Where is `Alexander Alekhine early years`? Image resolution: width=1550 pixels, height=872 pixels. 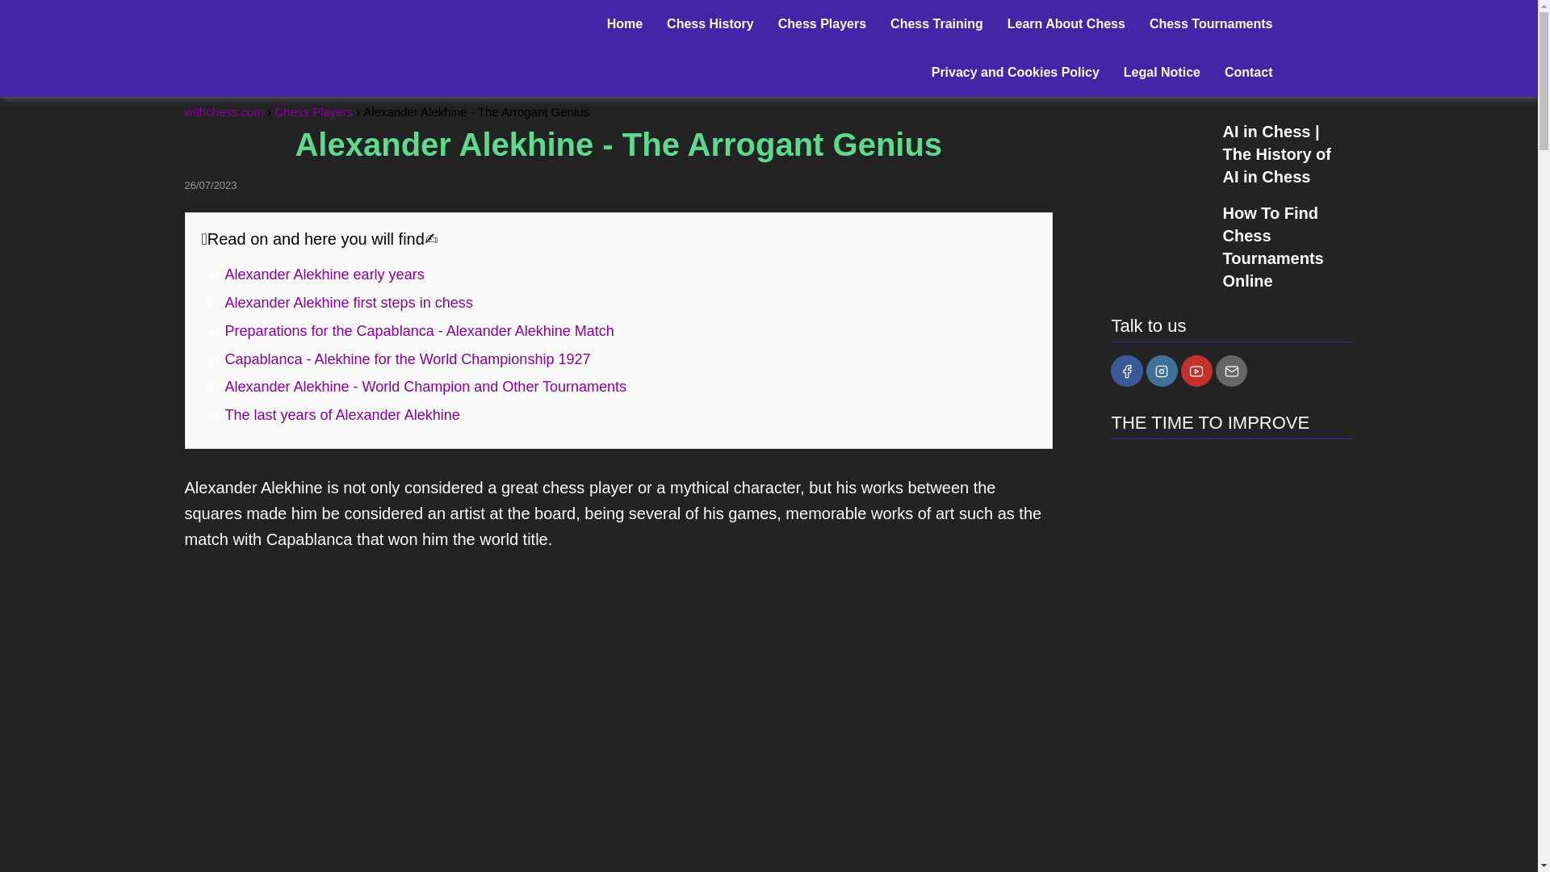 Alexander Alekhine early years is located at coordinates (324, 275).